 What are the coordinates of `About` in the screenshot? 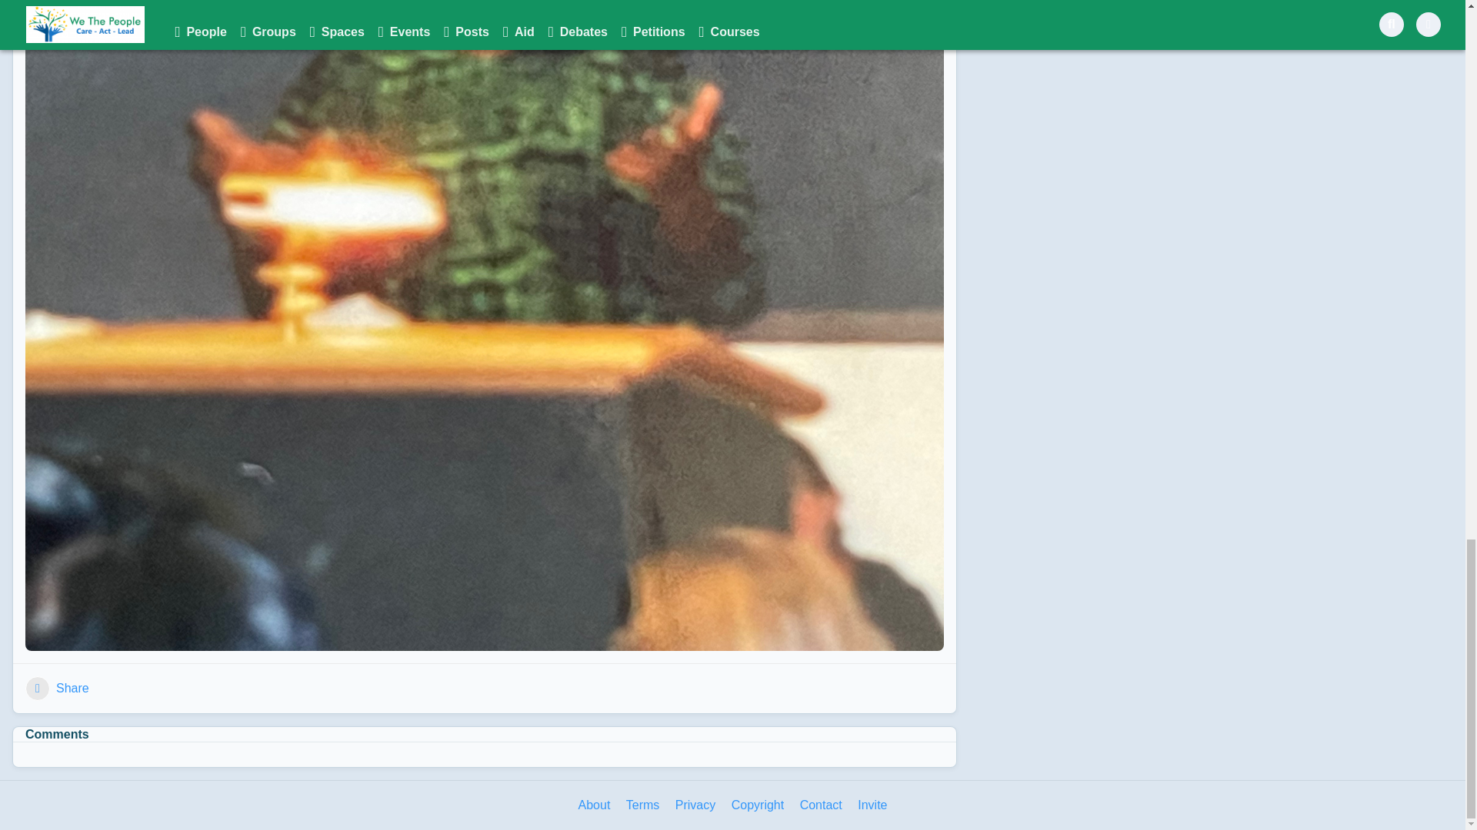 It's located at (595, 805).